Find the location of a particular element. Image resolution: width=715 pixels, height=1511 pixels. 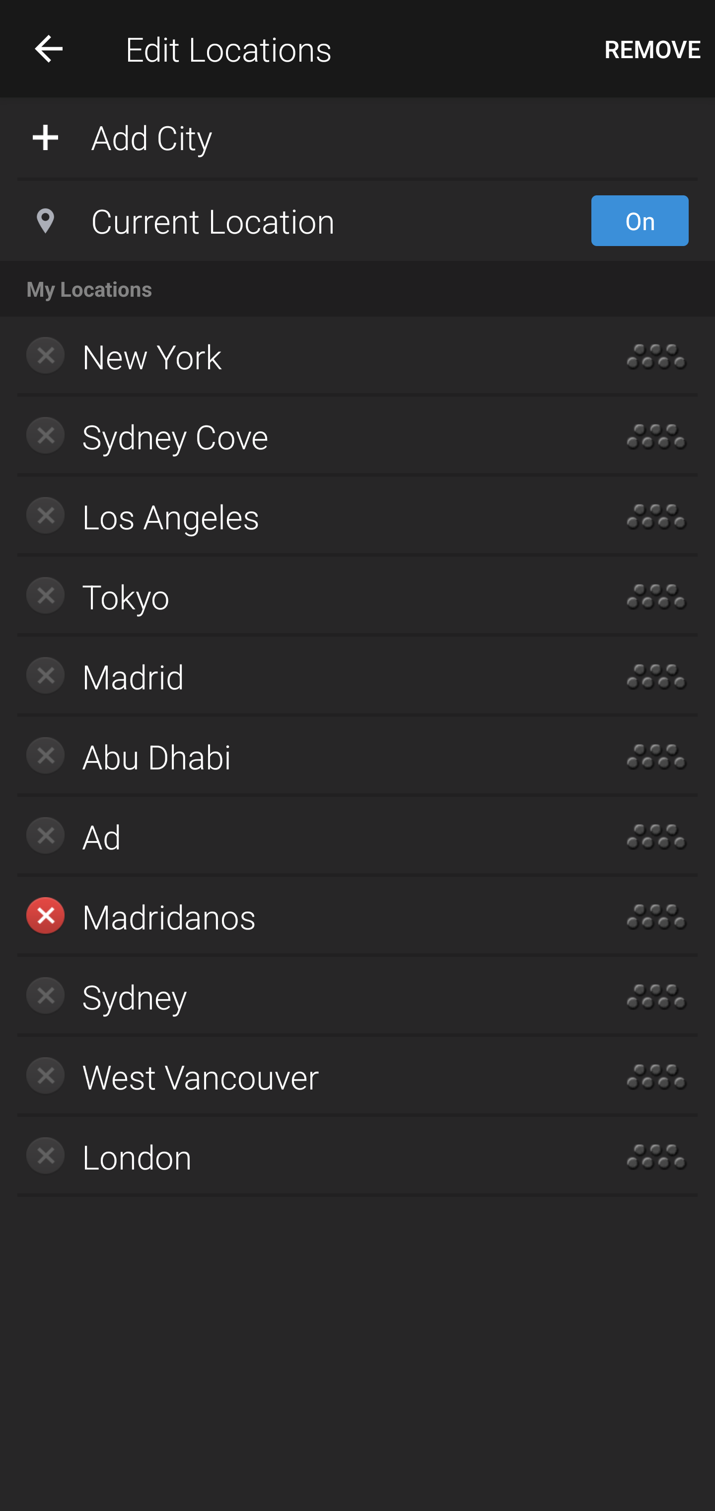

Current Location: On Current Location On is located at coordinates (357, 221).